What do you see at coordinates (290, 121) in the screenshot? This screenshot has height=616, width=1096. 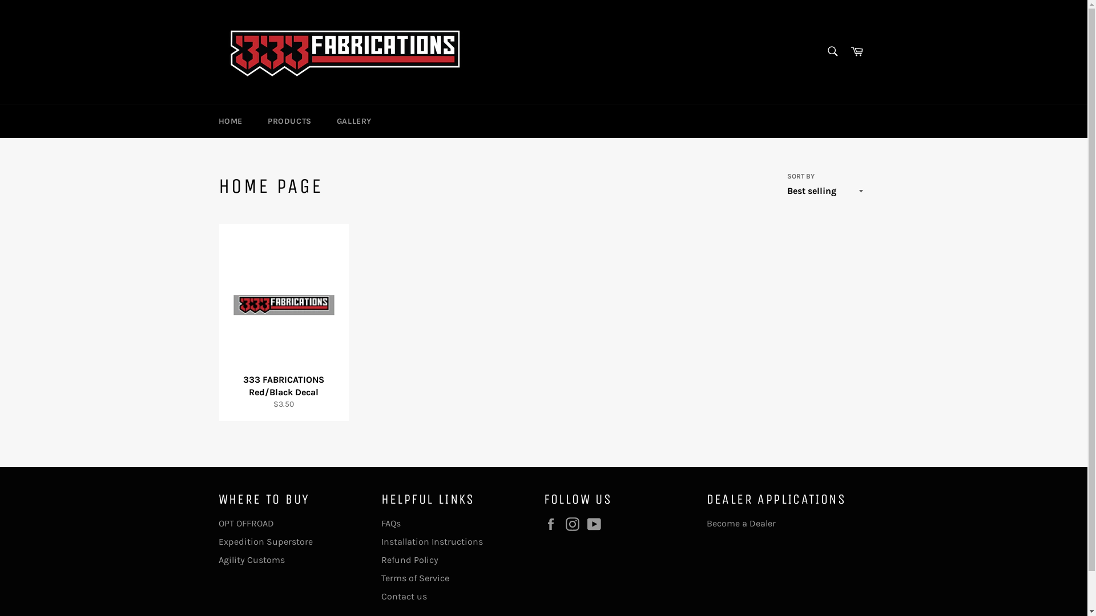 I see `PRODUCTS` at bounding box center [290, 121].